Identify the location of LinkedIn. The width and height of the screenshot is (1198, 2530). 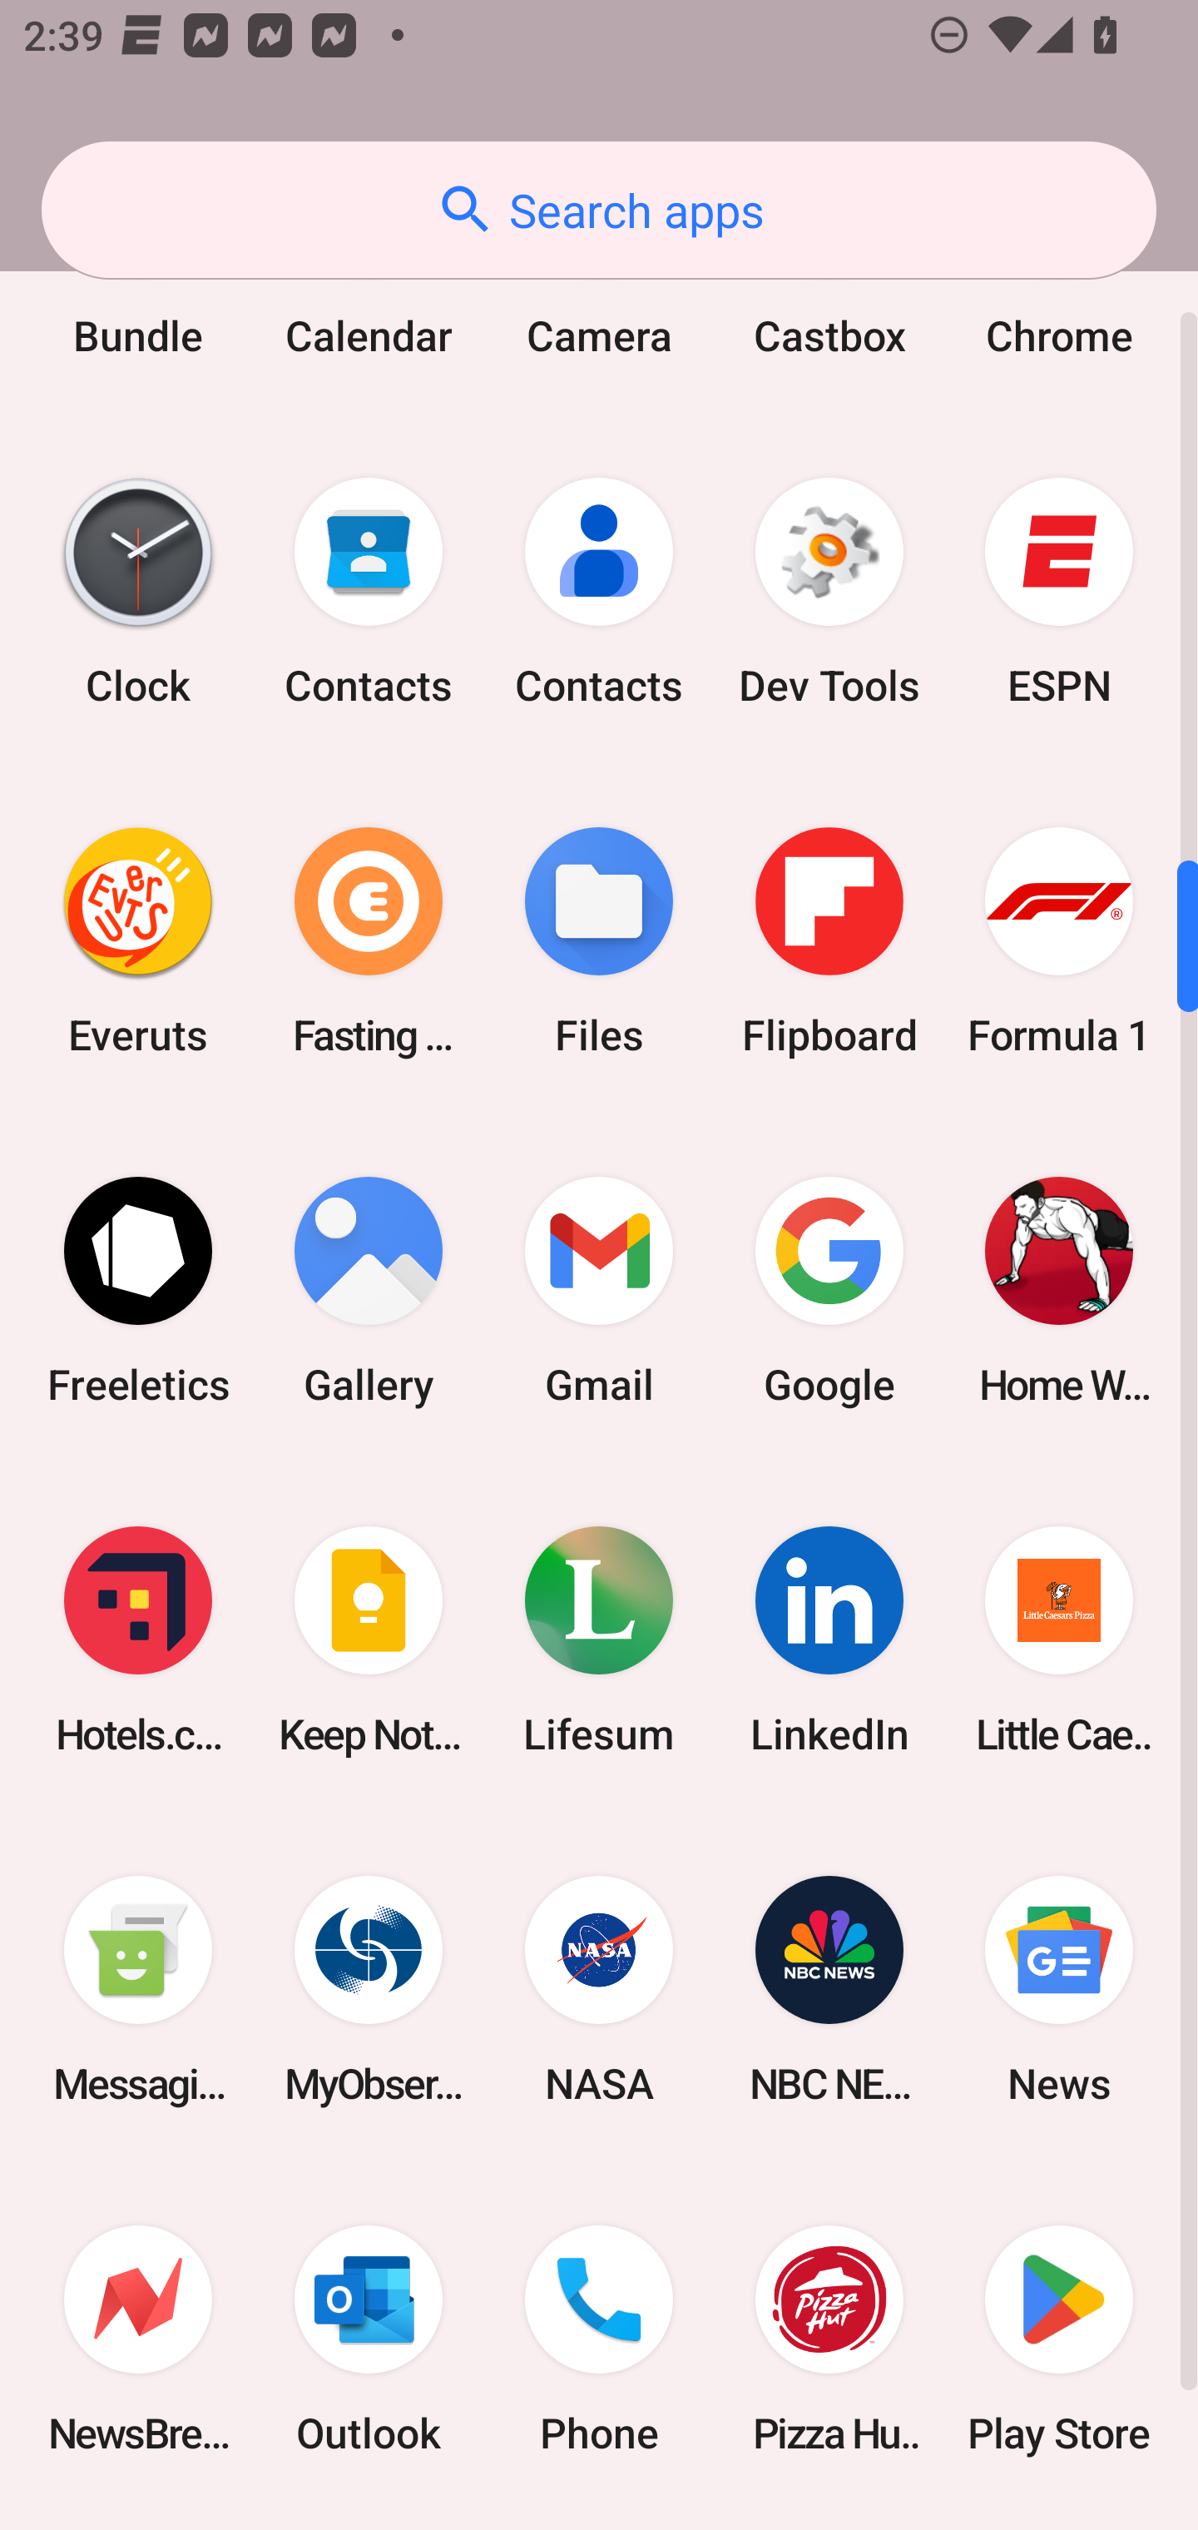
(829, 1640).